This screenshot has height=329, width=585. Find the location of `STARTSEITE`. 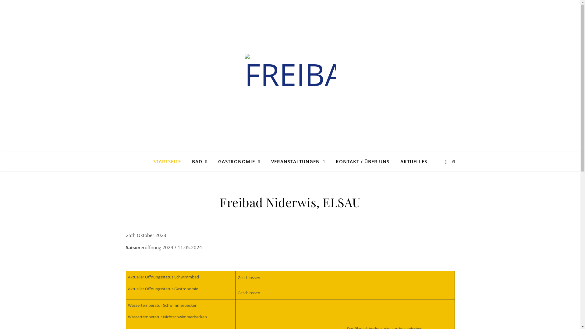

STARTSEITE is located at coordinates (169, 161).